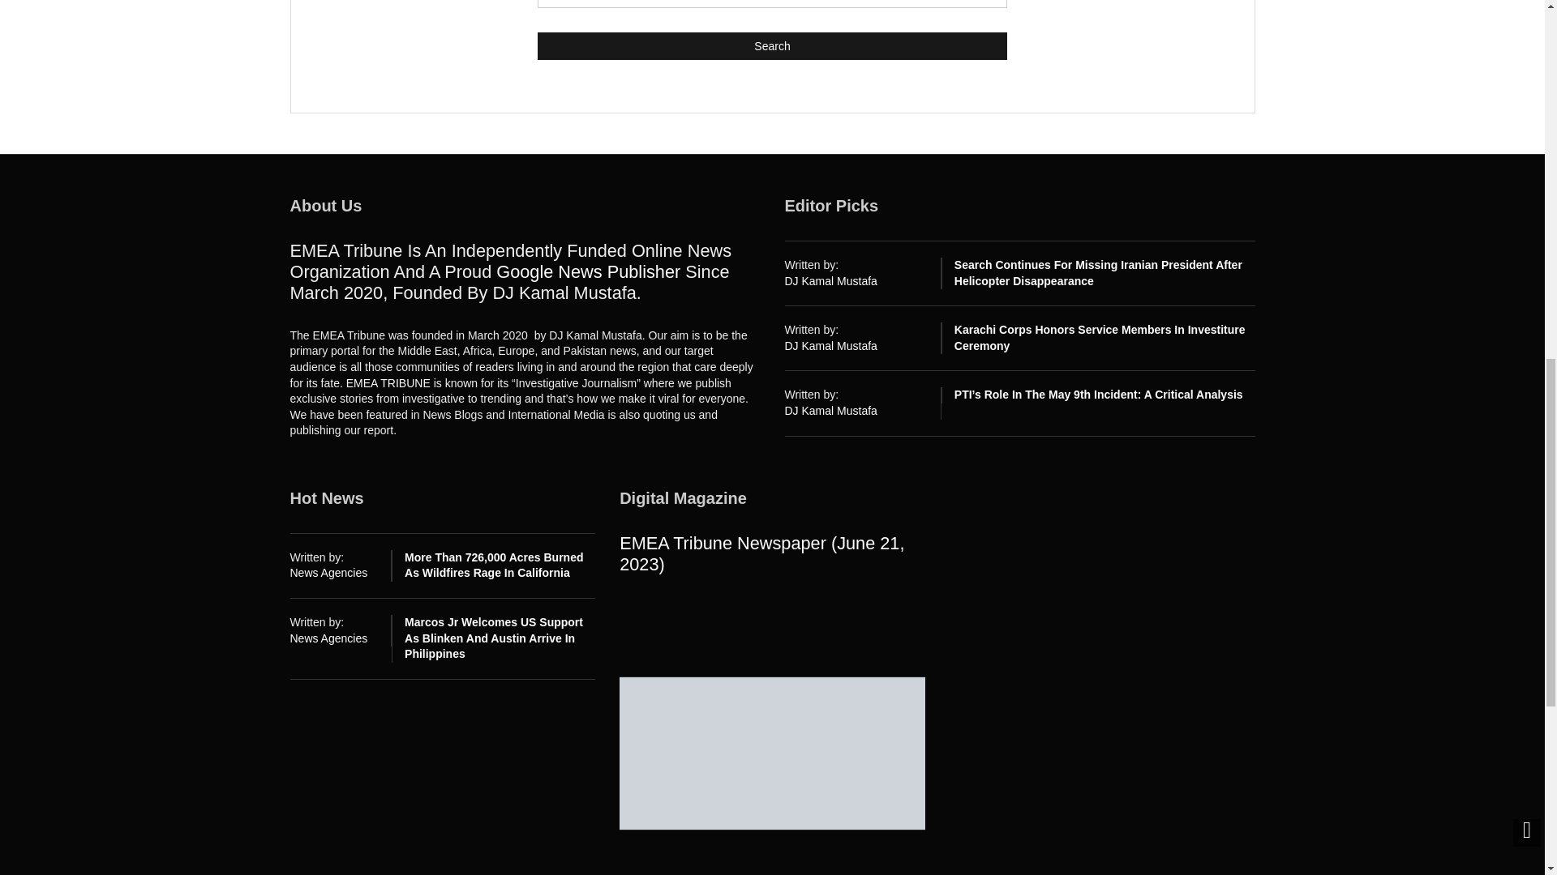 The width and height of the screenshot is (1557, 875). Describe the element at coordinates (1100, 337) in the screenshot. I see `Karachi Corps Honors Service Members in Investiture Ceremony` at that location.